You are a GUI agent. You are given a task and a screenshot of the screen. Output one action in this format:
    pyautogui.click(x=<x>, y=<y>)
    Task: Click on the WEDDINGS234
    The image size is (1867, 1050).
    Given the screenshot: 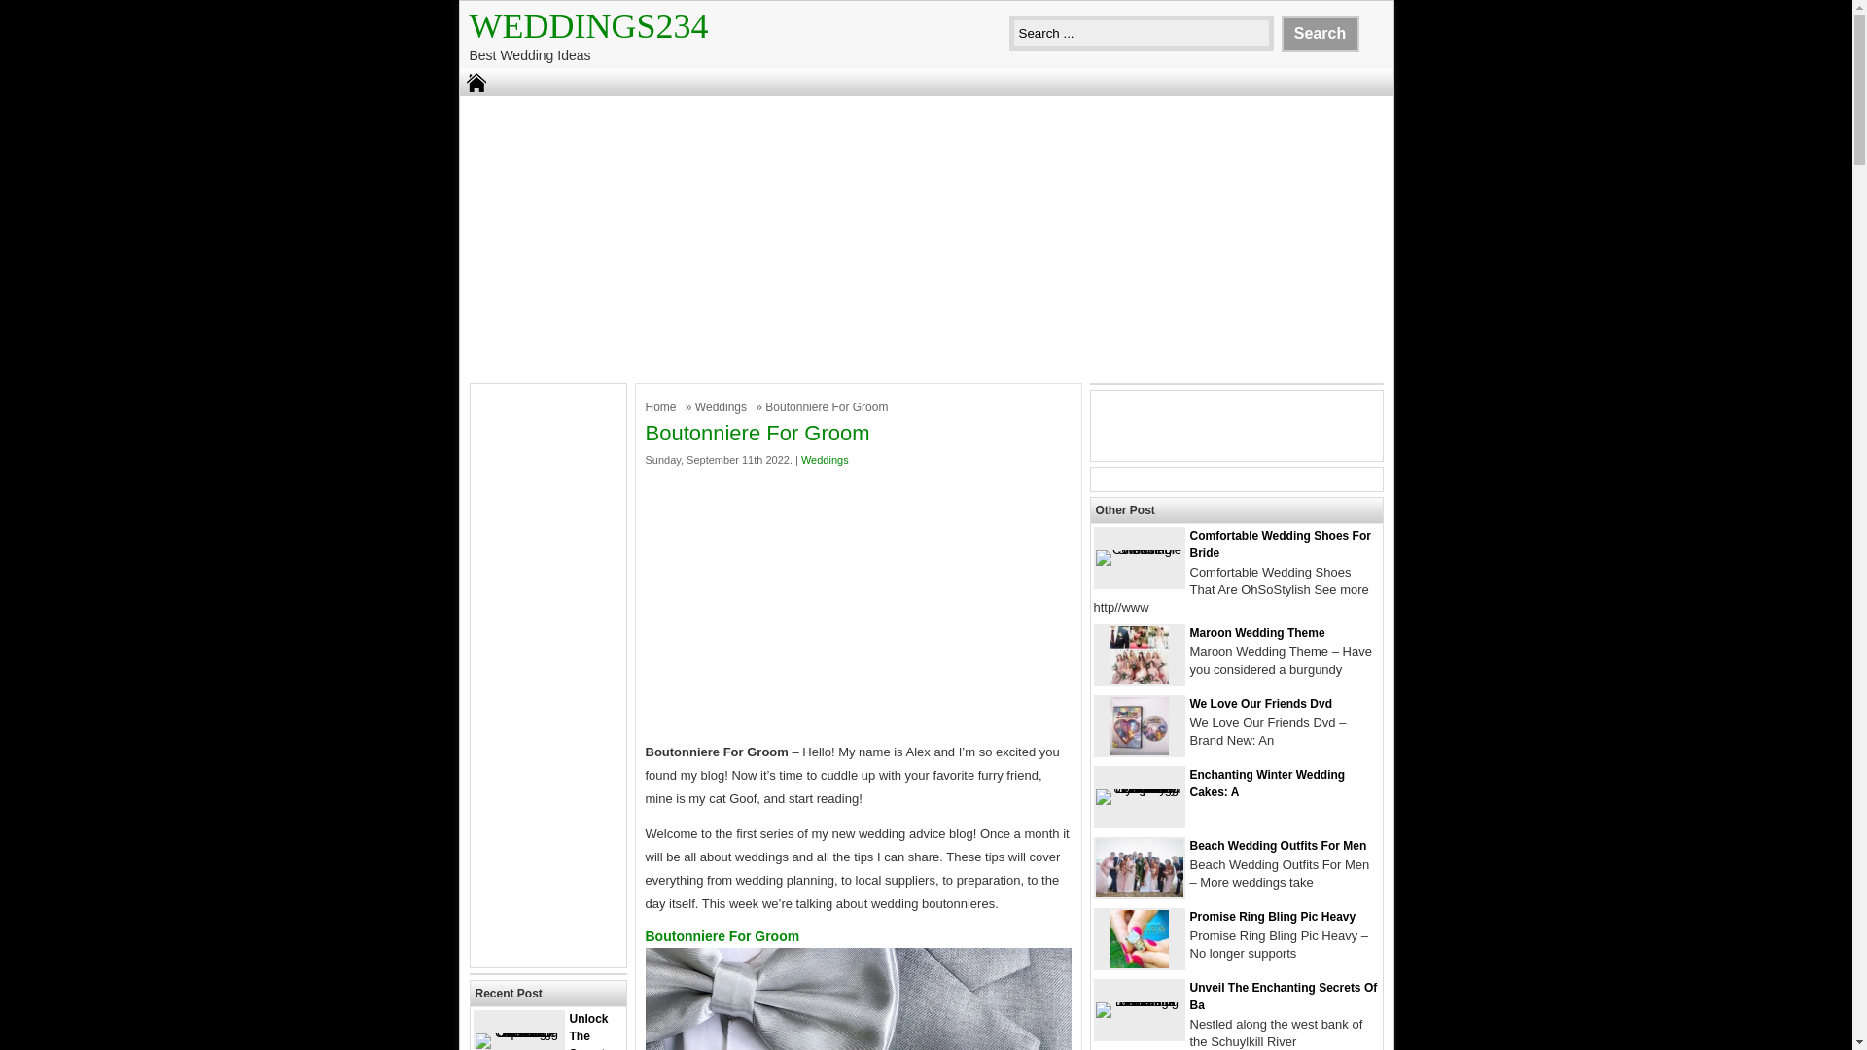 What is the action you would take?
    pyautogui.click(x=587, y=25)
    